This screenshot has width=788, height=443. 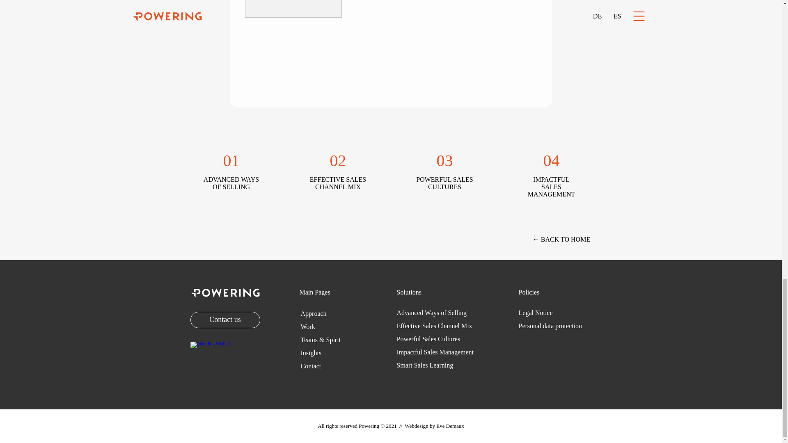 I want to click on EFFECTIVE SALES CHANNEL MIX, so click(x=338, y=183).